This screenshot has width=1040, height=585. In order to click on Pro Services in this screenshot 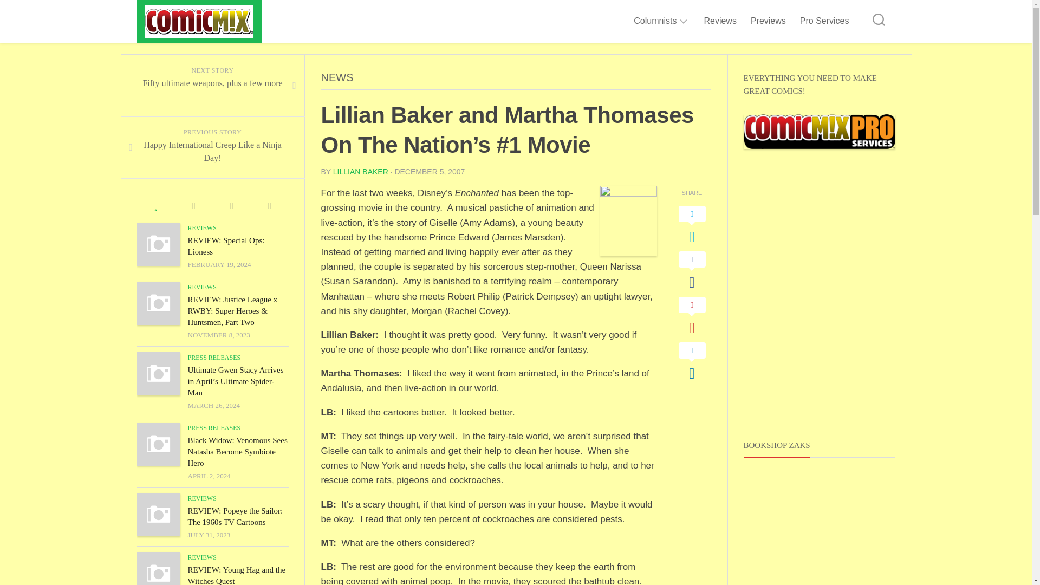, I will do `click(824, 21)`.